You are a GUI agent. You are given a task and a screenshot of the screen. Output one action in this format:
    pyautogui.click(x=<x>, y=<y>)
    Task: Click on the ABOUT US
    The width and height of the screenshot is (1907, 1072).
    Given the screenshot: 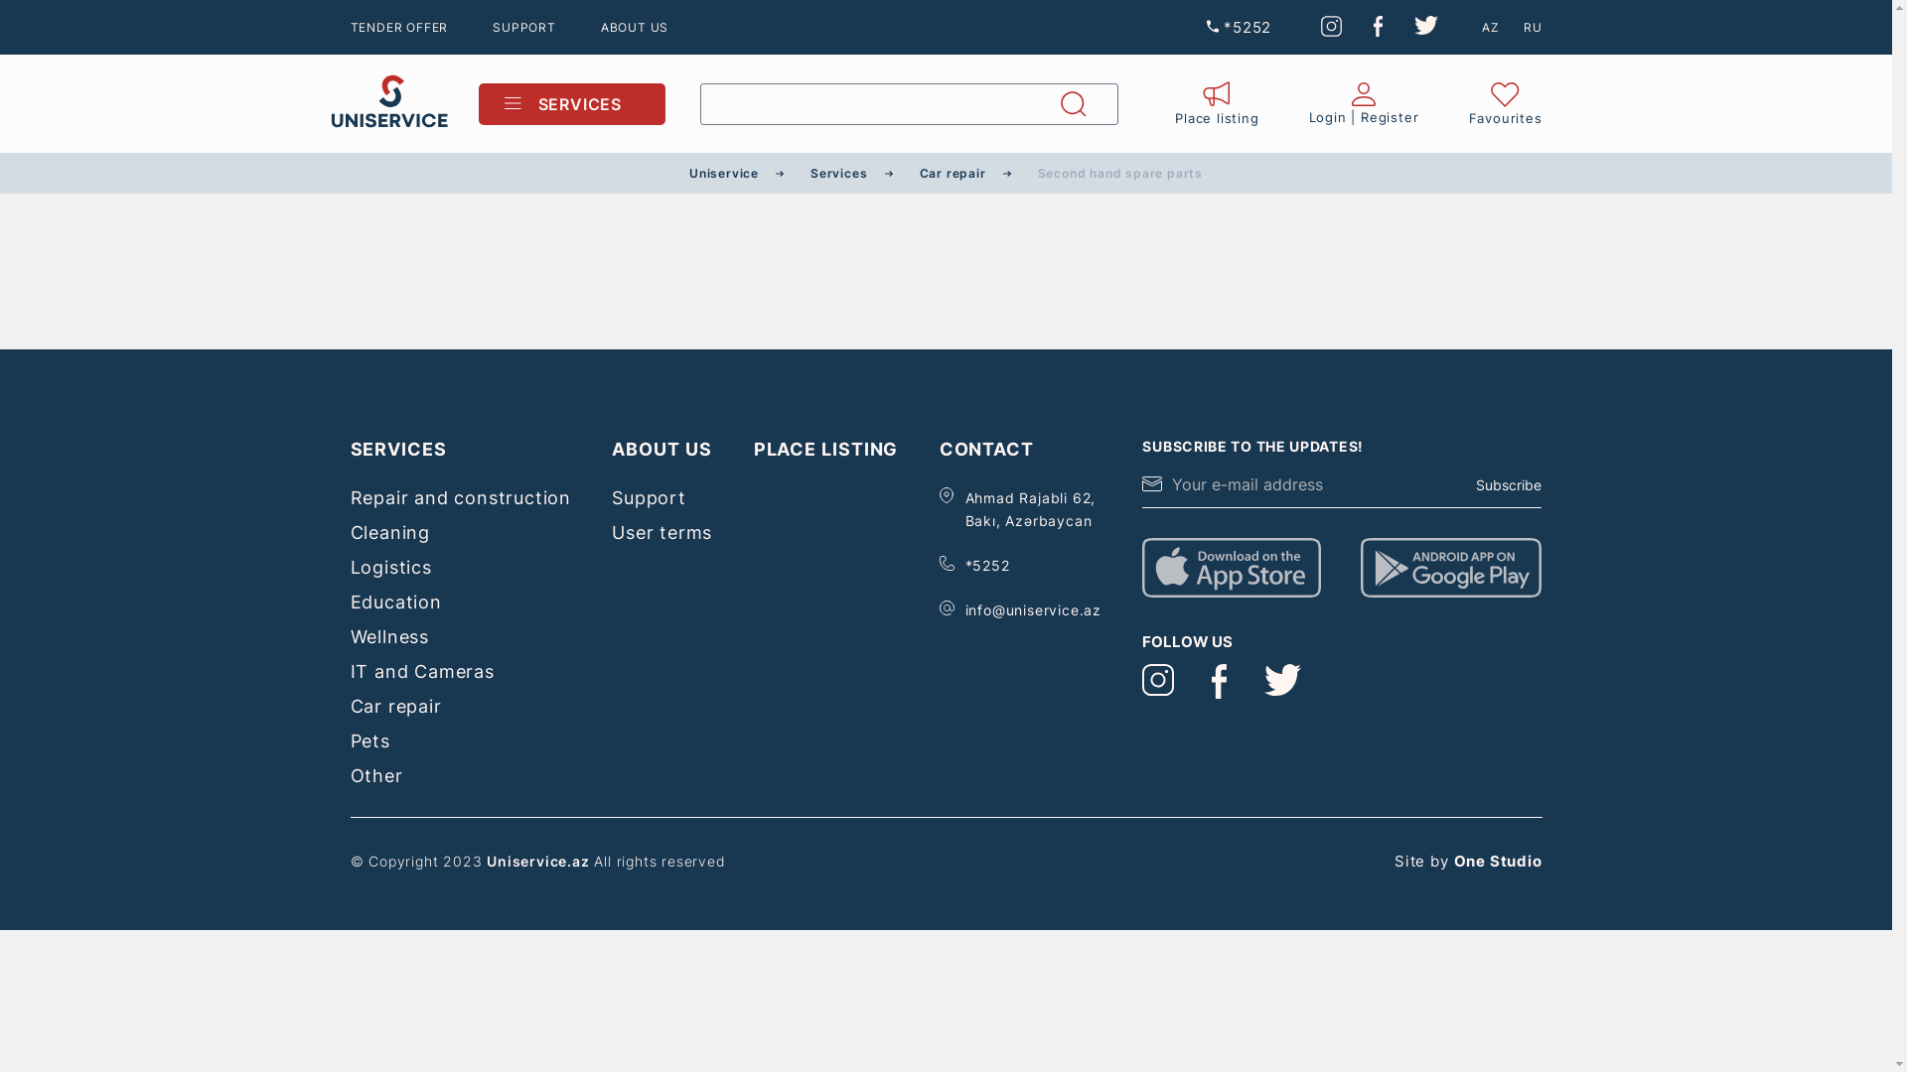 What is the action you would take?
    pyautogui.click(x=661, y=449)
    